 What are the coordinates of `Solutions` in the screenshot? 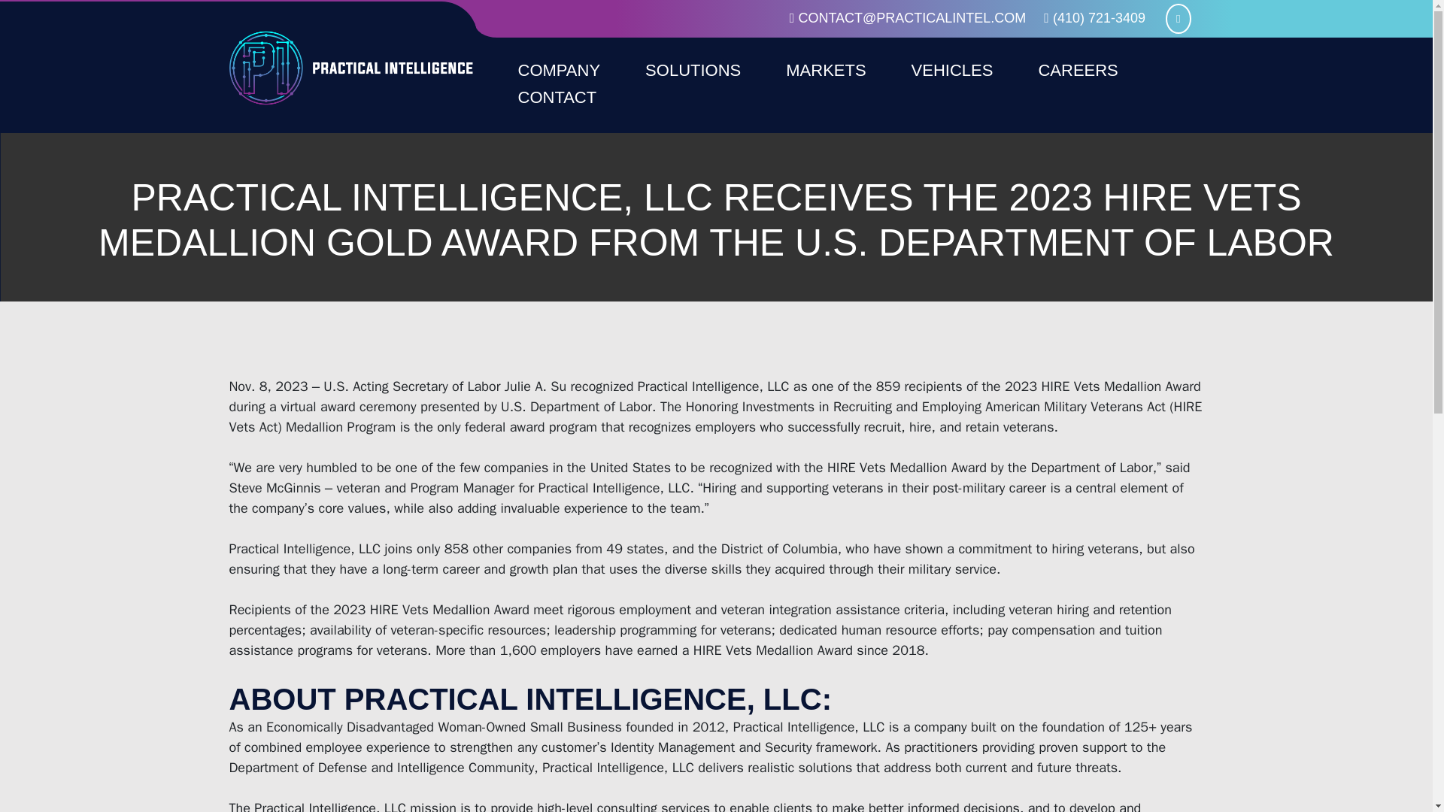 It's located at (693, 71).